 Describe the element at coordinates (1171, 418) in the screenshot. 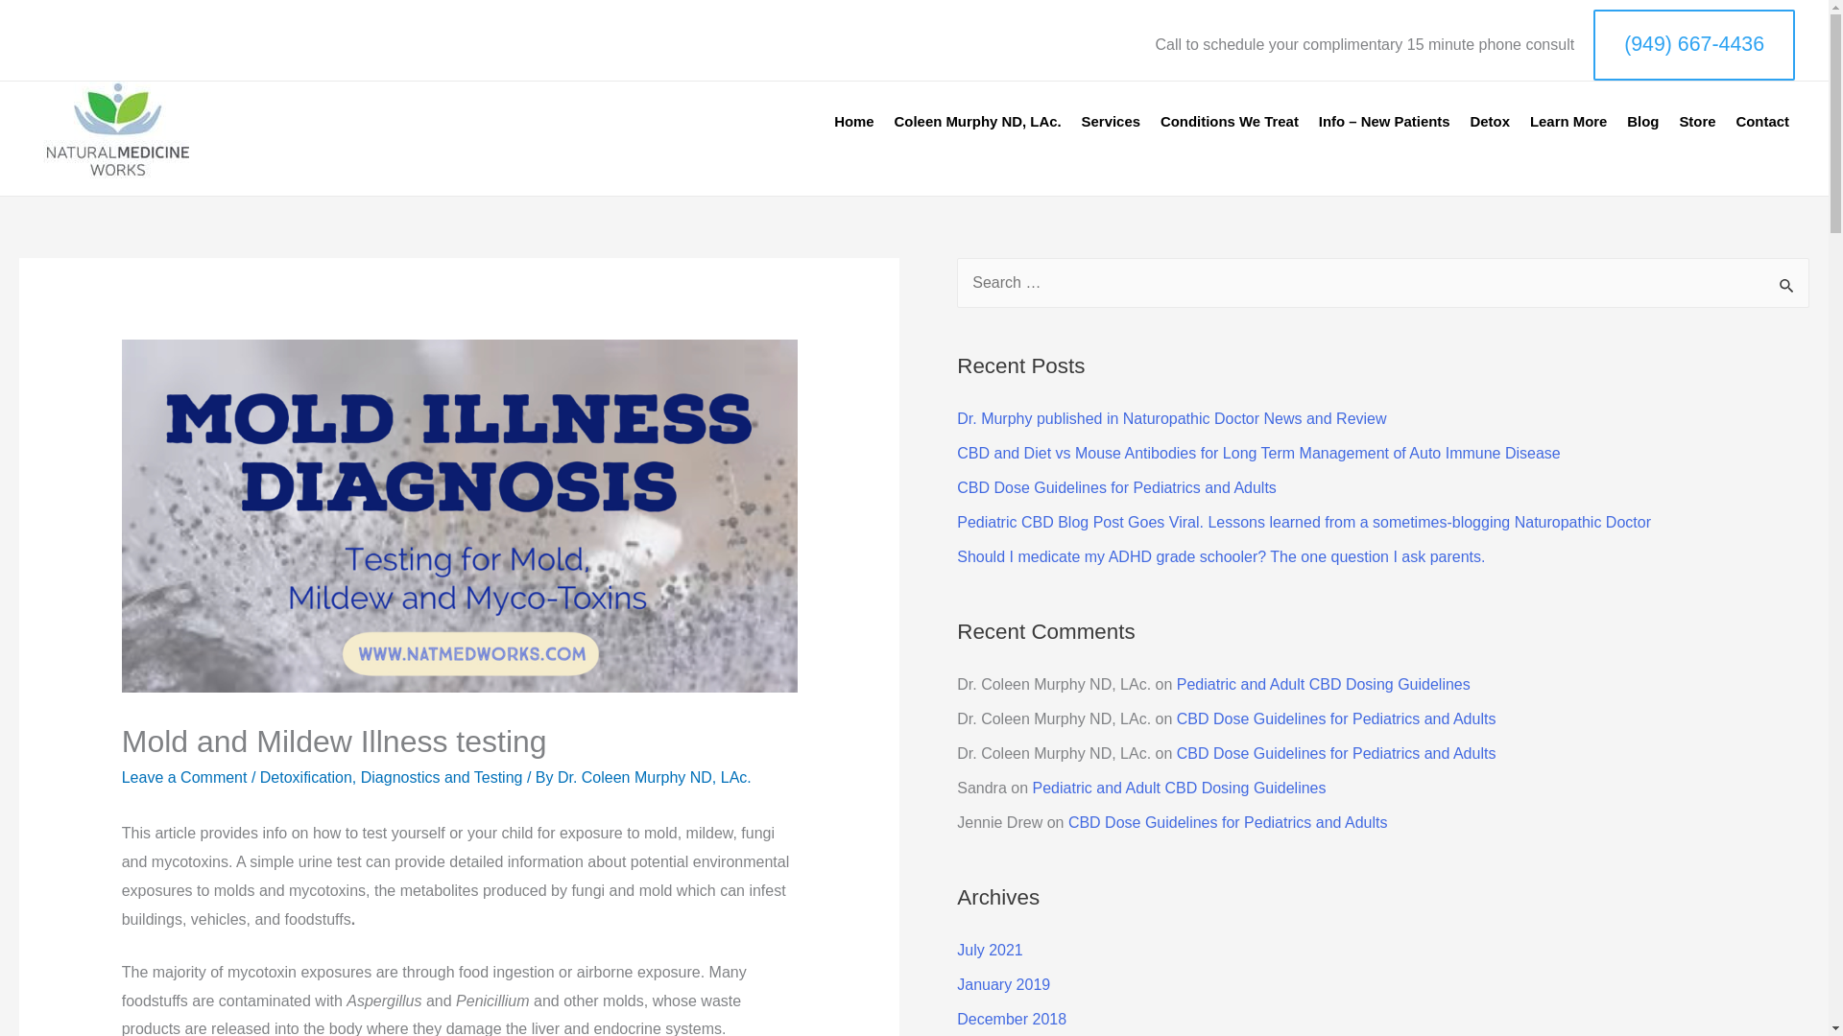

I see `Dr. Murphy published in Naturopathic Doctor News and Review` at that location.